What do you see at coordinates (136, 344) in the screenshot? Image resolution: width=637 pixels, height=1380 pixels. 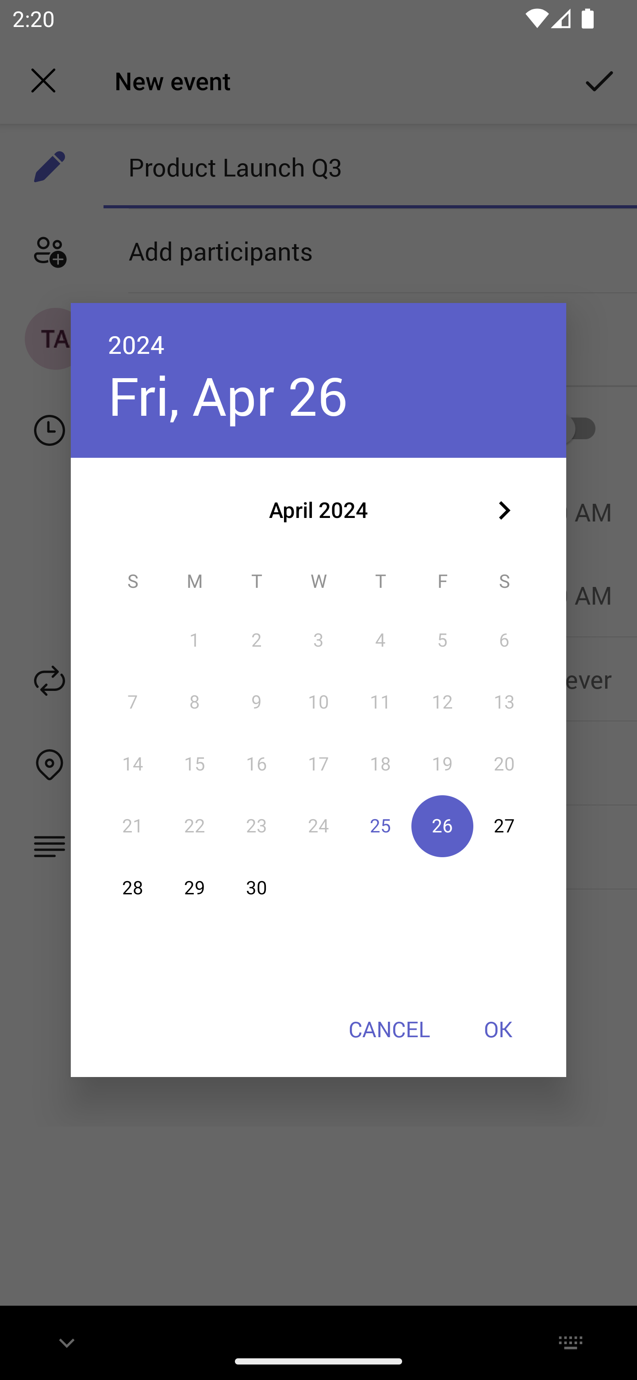 I see `2024` at bounding box center [136, 344].